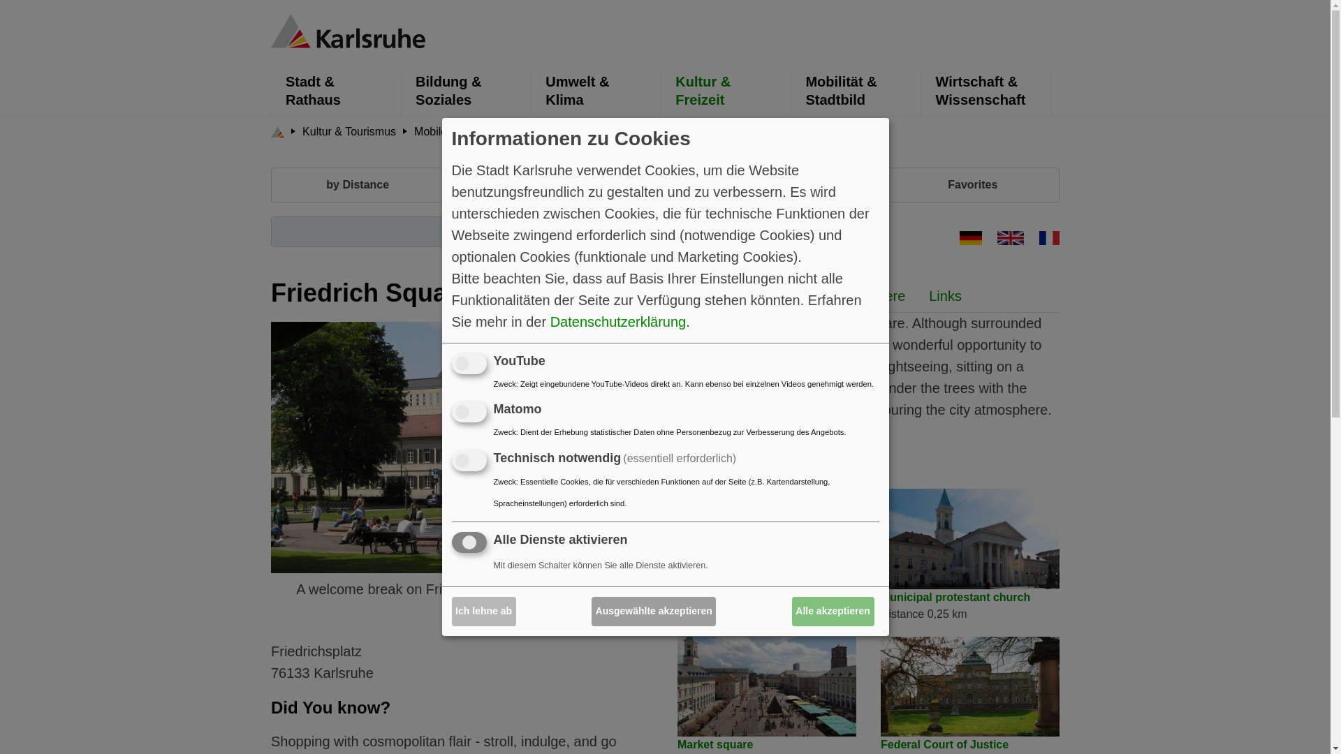 The height and width of the screenshot is (754, 1341). What do you see at coordinates (757, 296) in the screenshot?
I see `Details` at bounding box center [757, 296].